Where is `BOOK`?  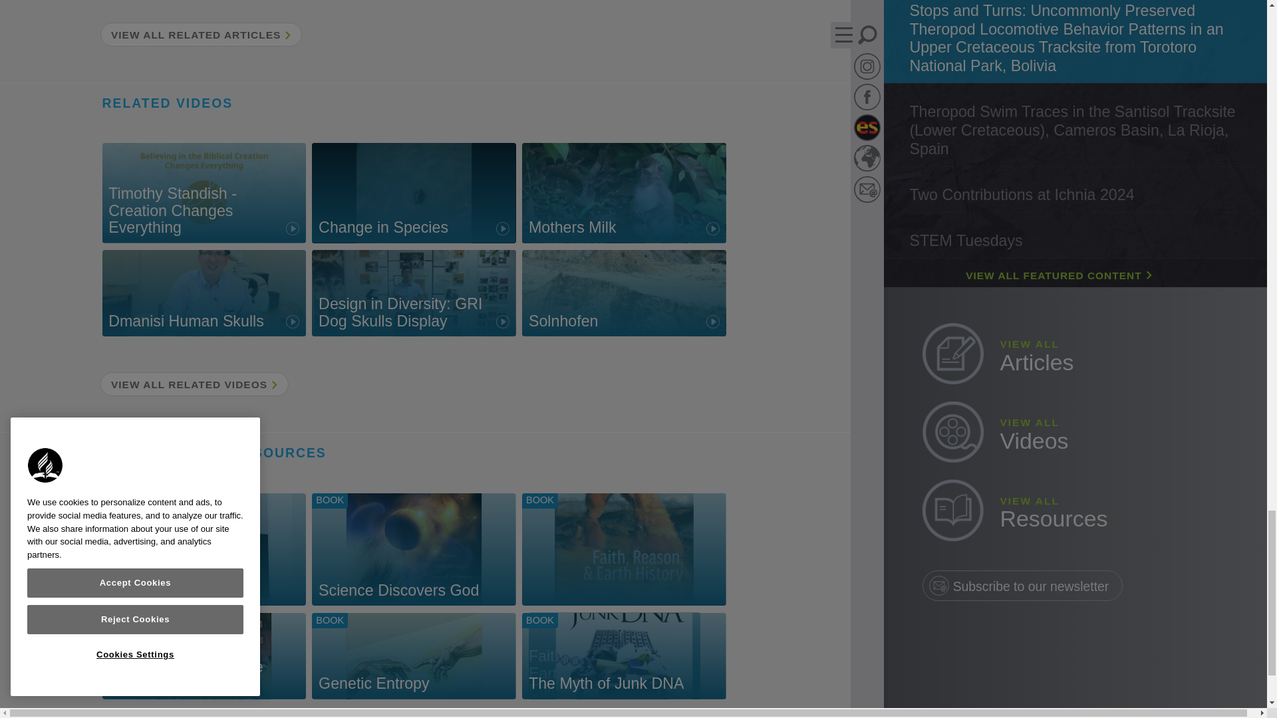 BOOK is located at coordinates (204, 549).